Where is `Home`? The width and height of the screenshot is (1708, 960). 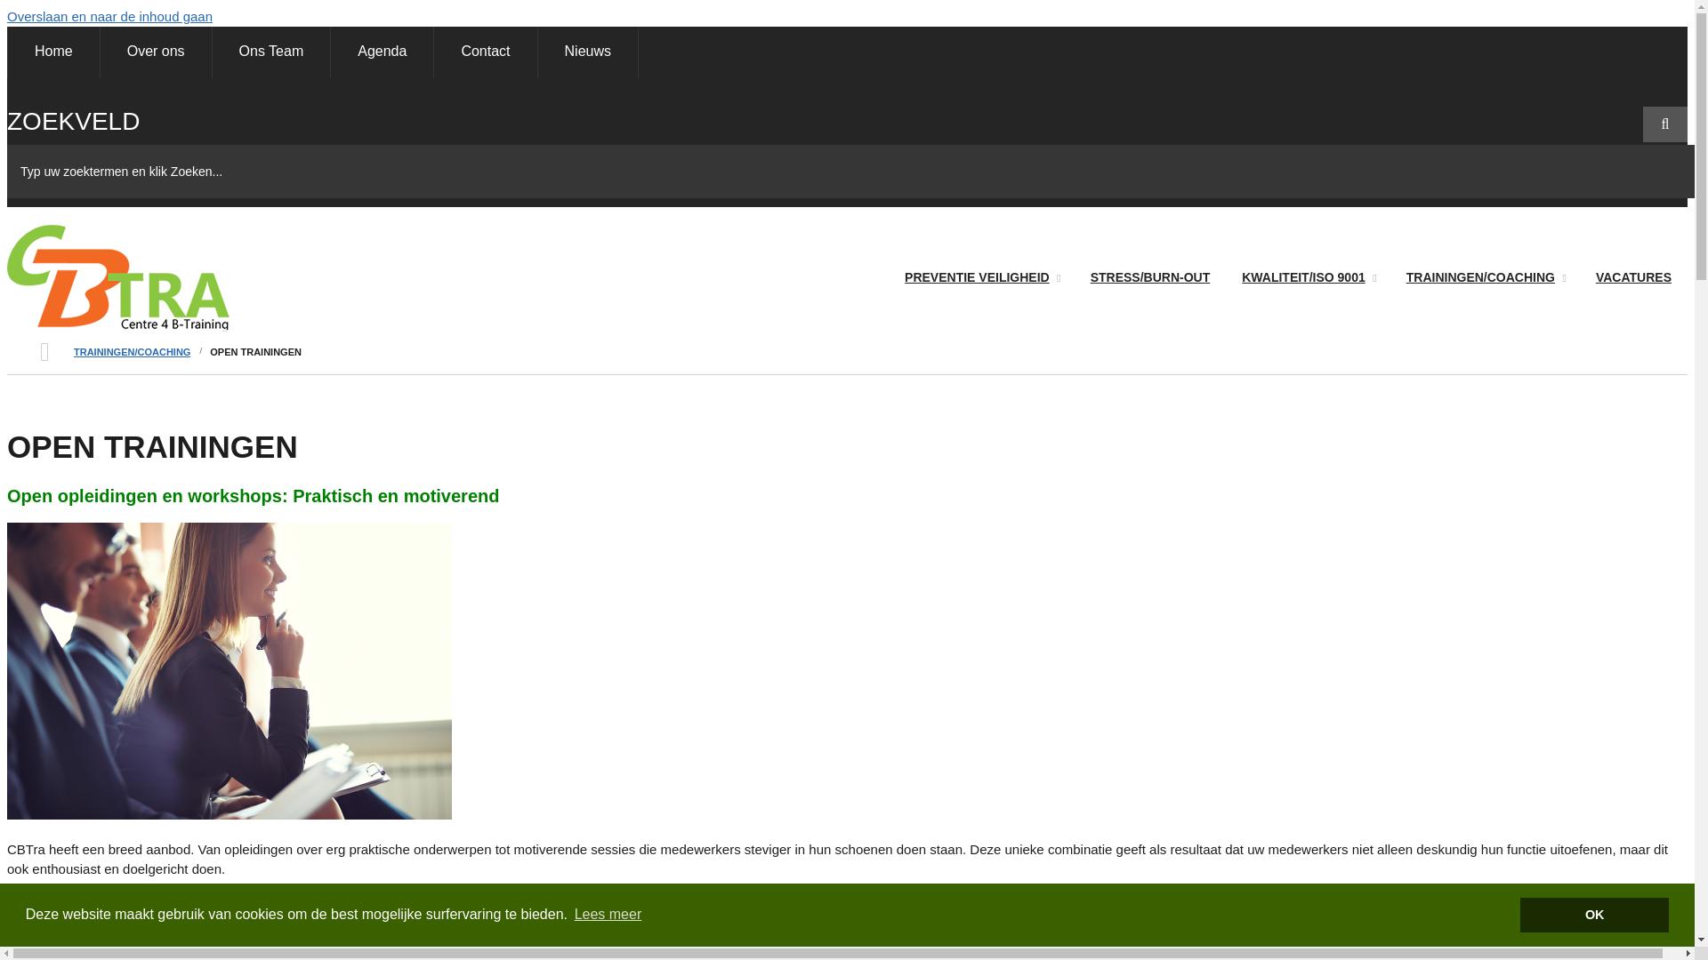
Home is located at coordinates (53, 53).